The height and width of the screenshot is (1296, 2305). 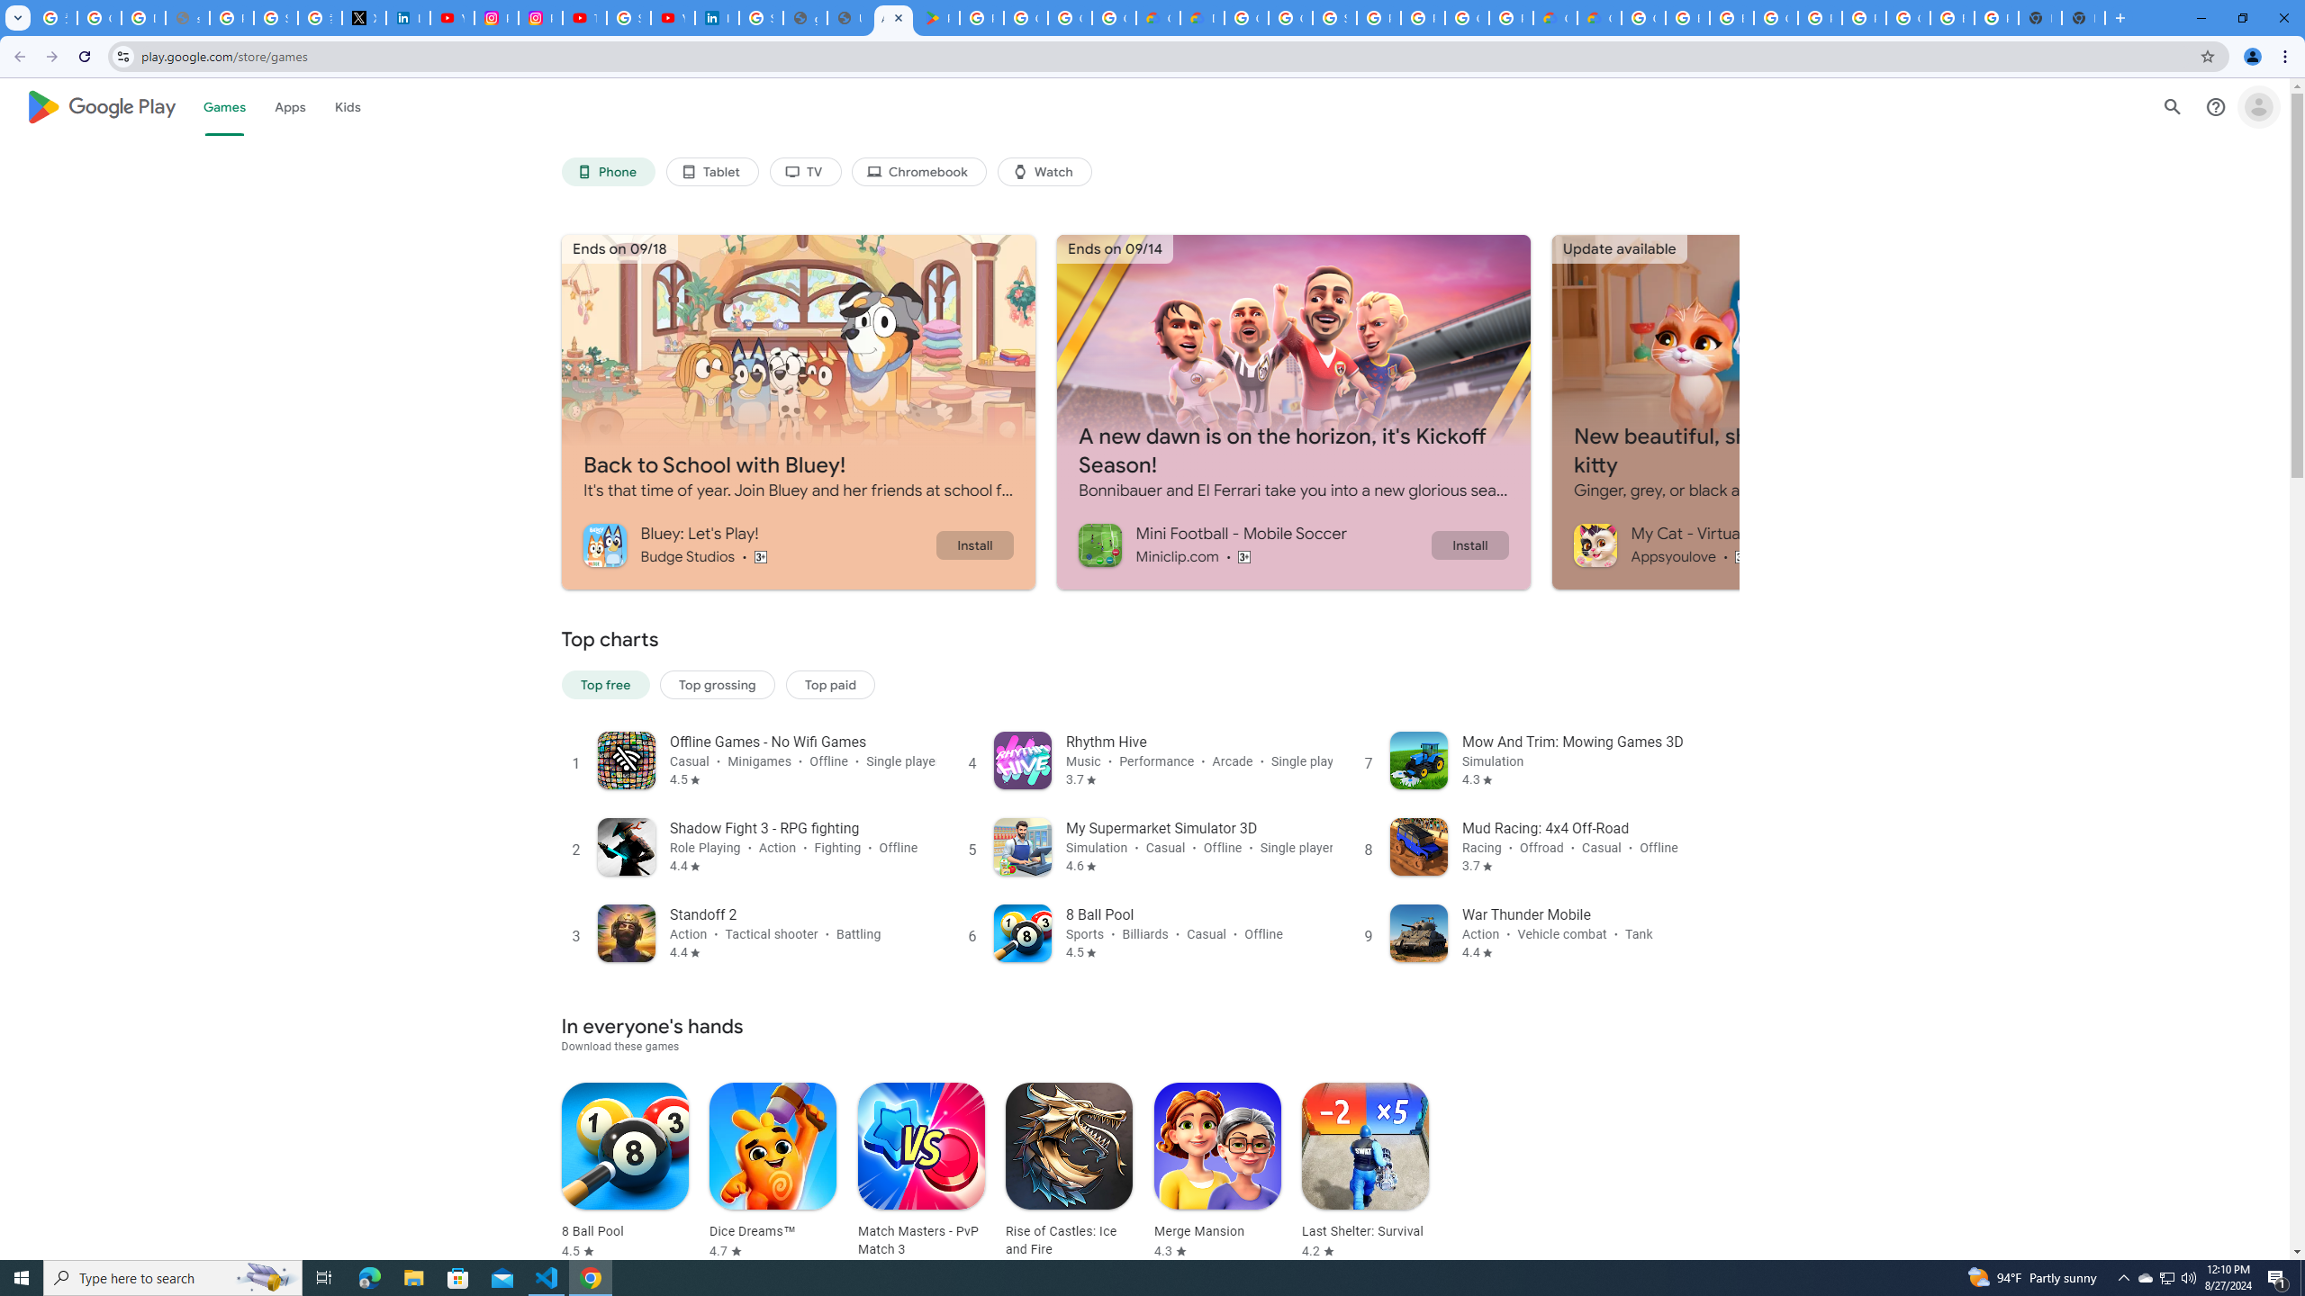 I want to click on Last Shelter: Survival Rated 4.2 stars out of five stars, so click(x=1365, y=1172).